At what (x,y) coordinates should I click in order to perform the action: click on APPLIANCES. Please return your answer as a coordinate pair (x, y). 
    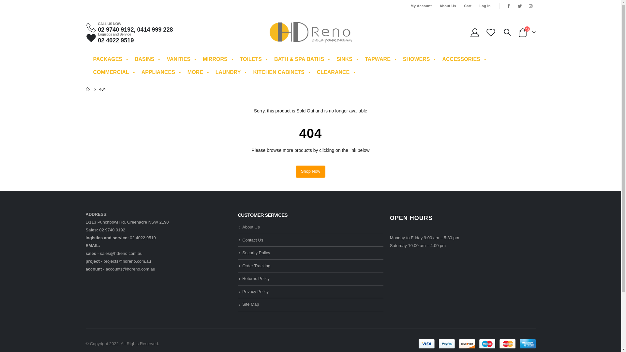
    Looking at the image, I should click on (162, 72).